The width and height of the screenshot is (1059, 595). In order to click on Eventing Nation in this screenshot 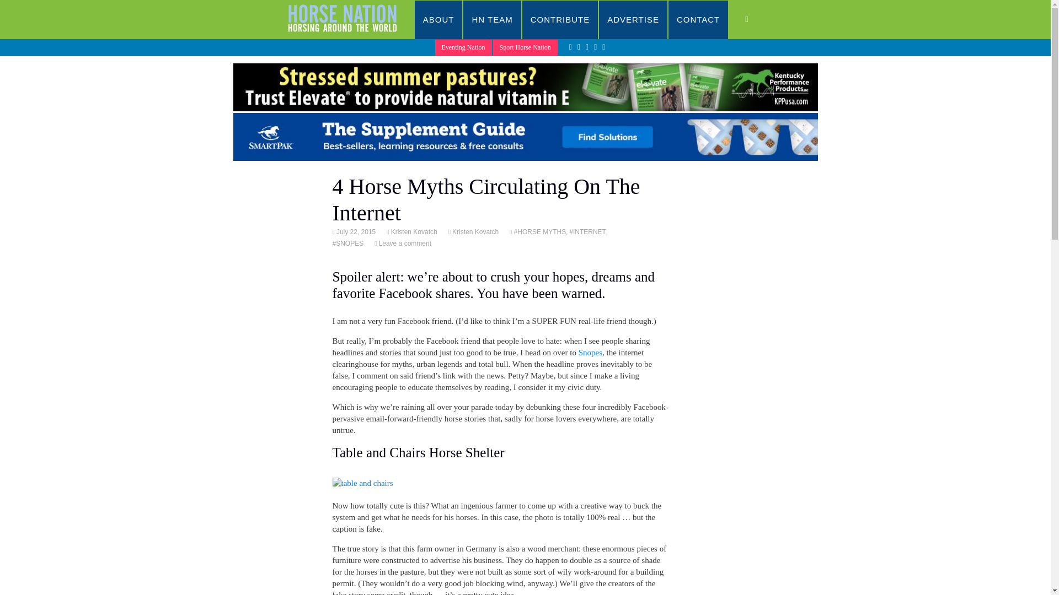, I will do `click(463, 47)`.